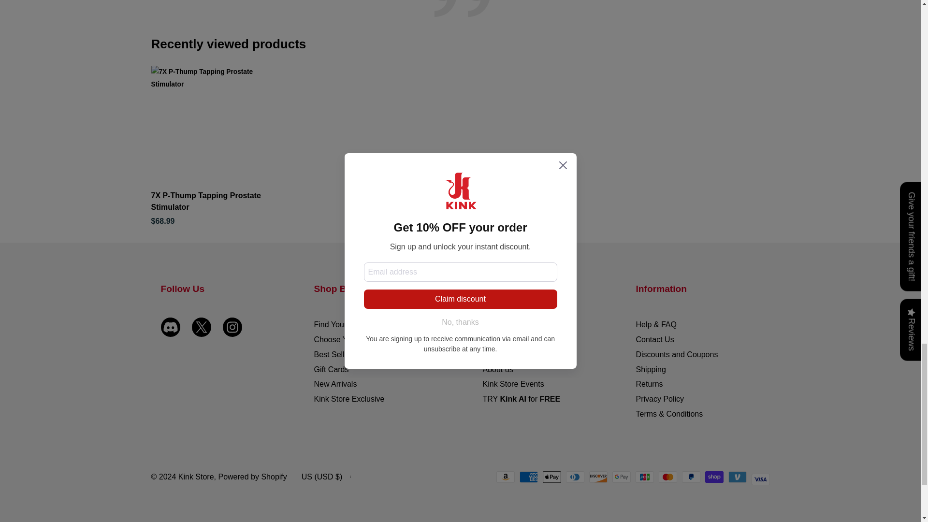  What do you see at coordinates (460, 18) in the screenshot?
I see `Carousel testimonials reviews widget` at bounding box center [460, 18].